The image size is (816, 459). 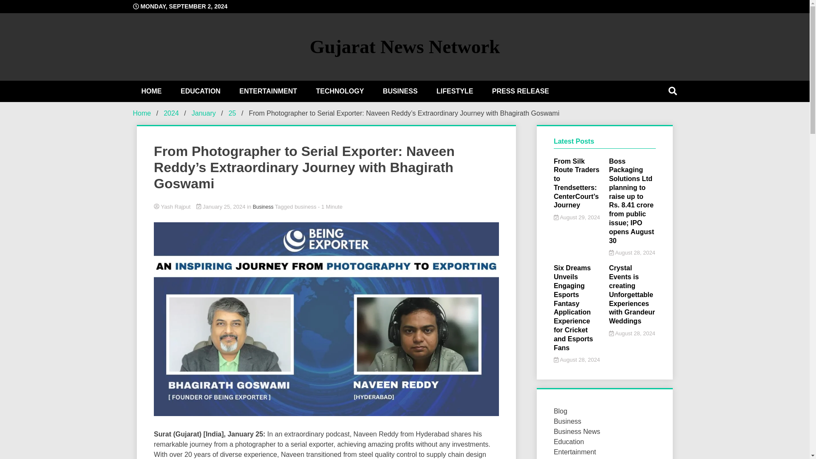 What do you see at coordinates (201, 91) in the screenshot?
I see `EDUCATION` at bounding box center [201, 91].